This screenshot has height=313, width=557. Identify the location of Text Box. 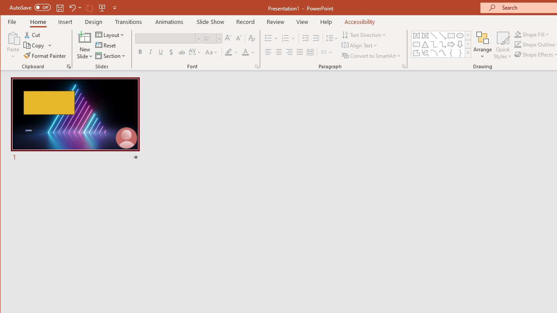
(416, 36).